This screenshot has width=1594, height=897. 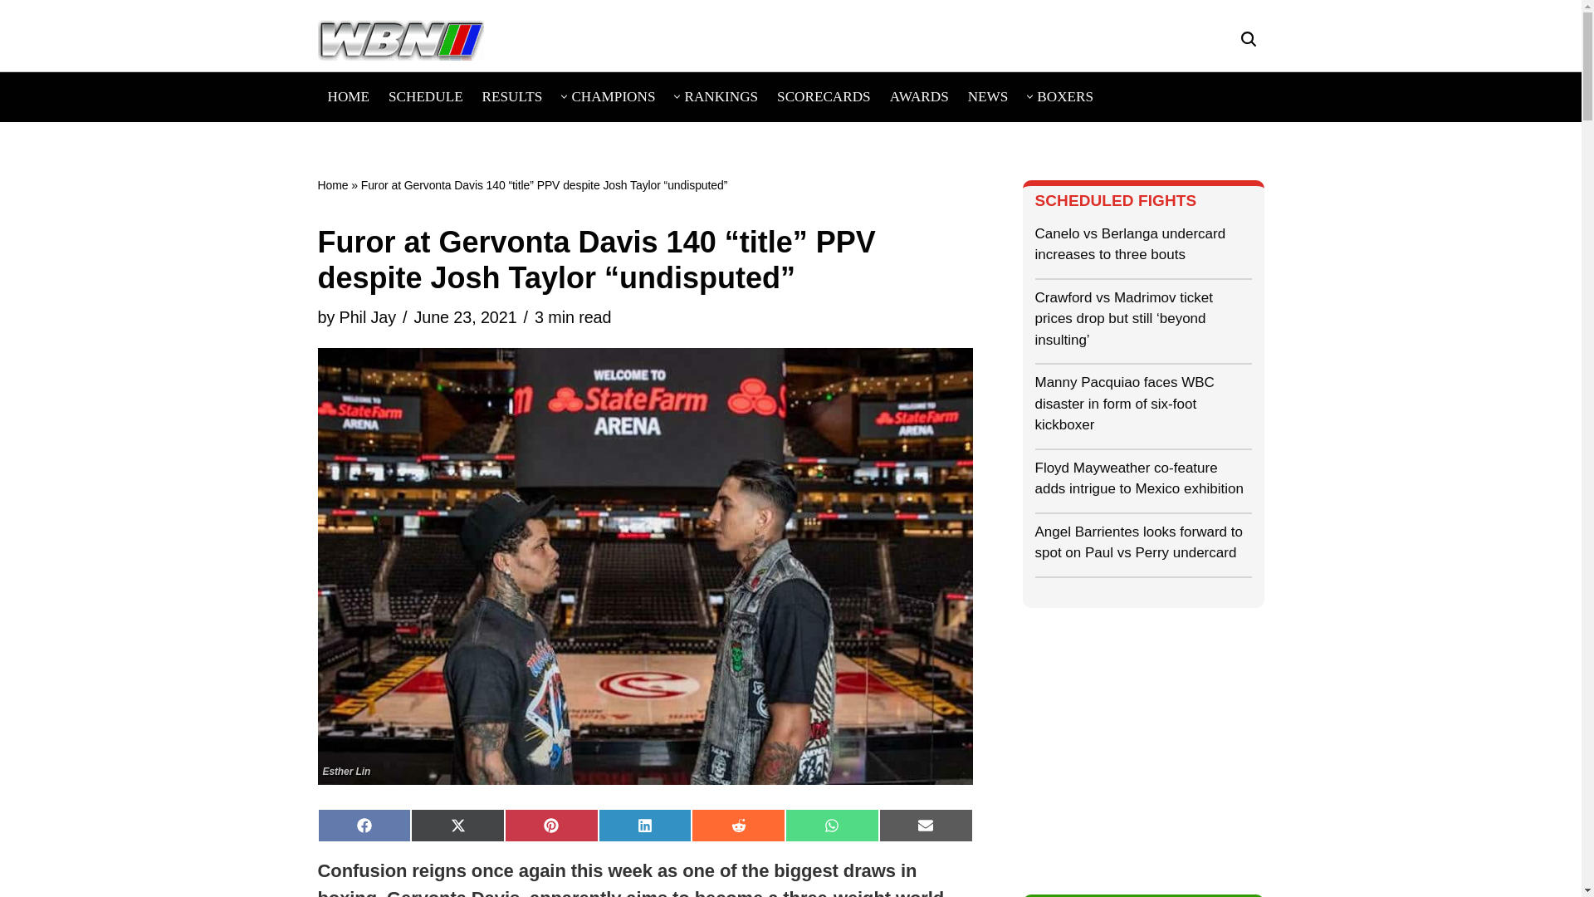 What do you see at coordinates (513, 96) in the screenshot?
I see `RESULTS` at bounding box center [513, 96].